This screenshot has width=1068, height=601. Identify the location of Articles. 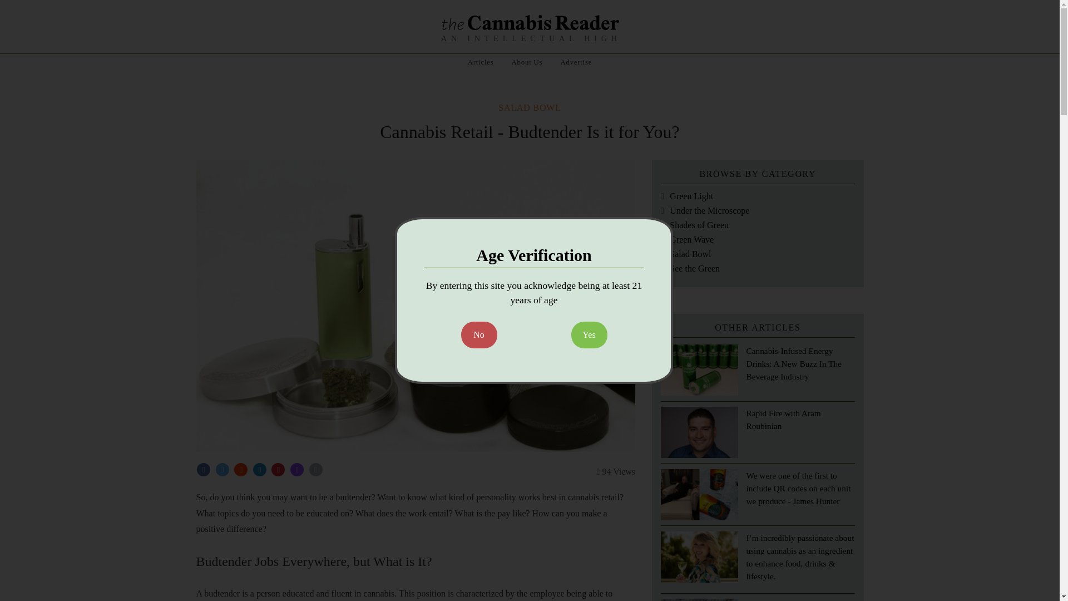
(481, 62).